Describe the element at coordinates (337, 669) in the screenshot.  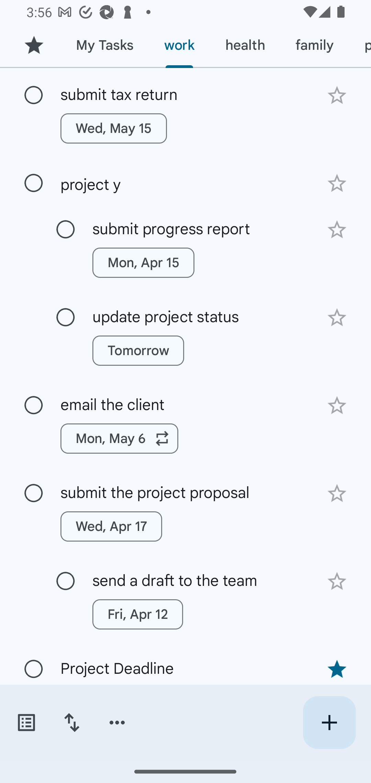
I see `Remove star` at that location.